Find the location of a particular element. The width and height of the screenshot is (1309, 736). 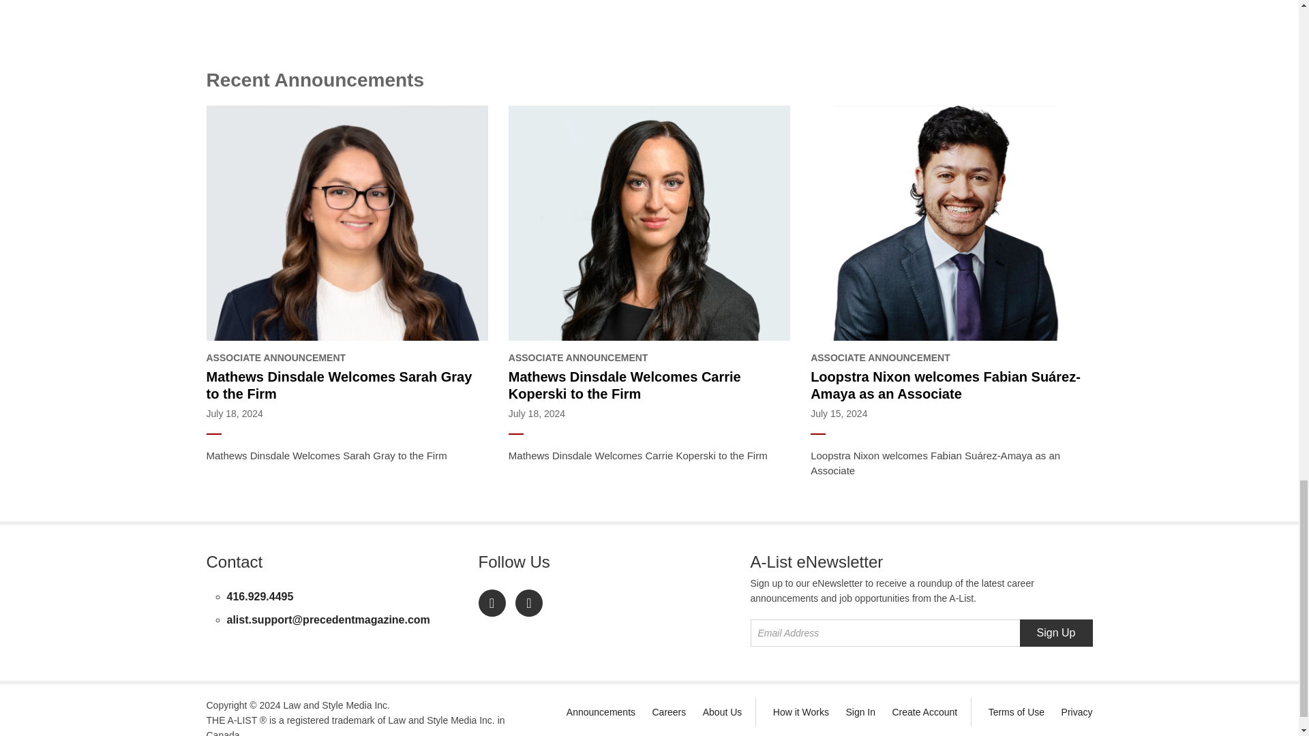

A-List on Twitter is located at coordinates (529, 603).